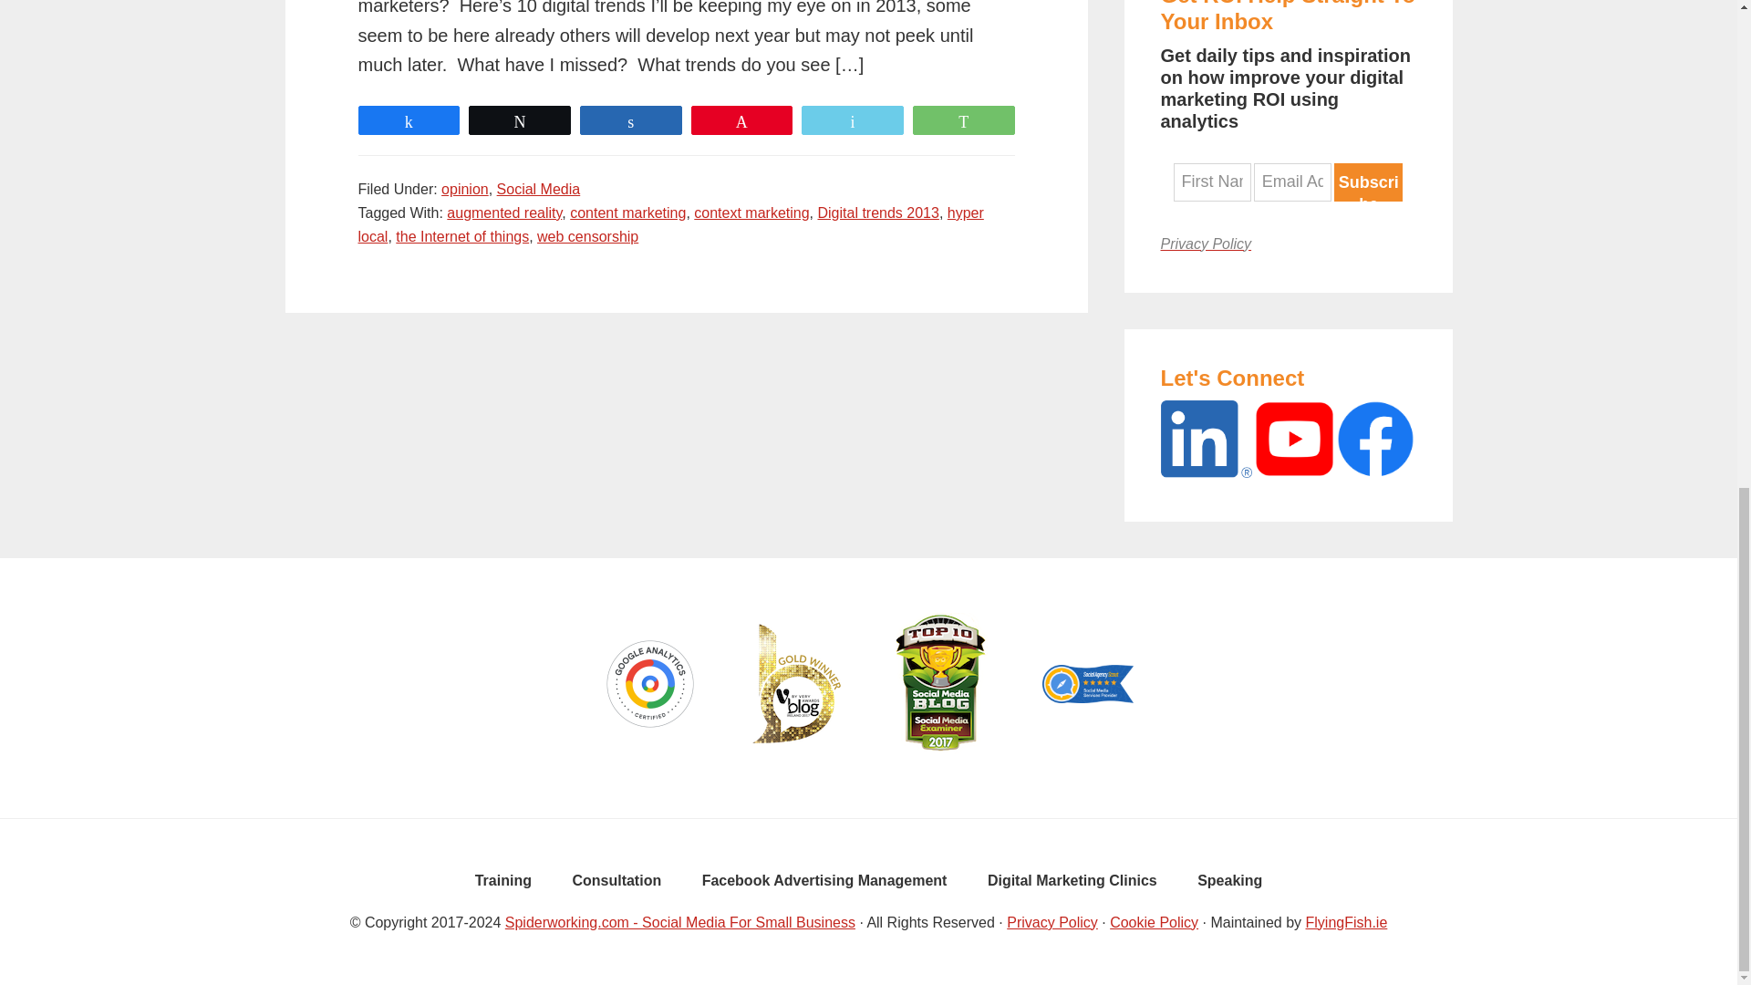 Image resolution: width=1751 pixels, height=985 pixels. What do you see at coordinates (587, 235) in the screenshot?
I see `web censorship` at bounding box center [587, 235].